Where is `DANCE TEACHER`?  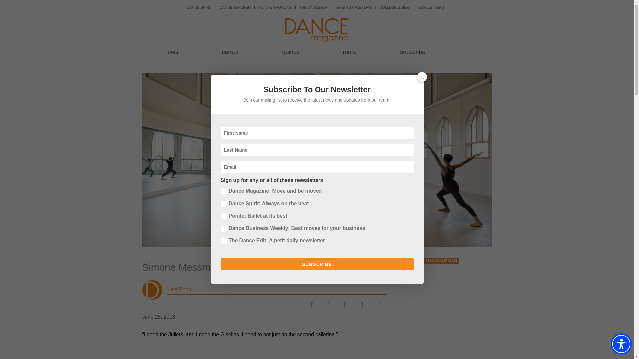 DANCE TEACHER is located at coordinates (235, 7).